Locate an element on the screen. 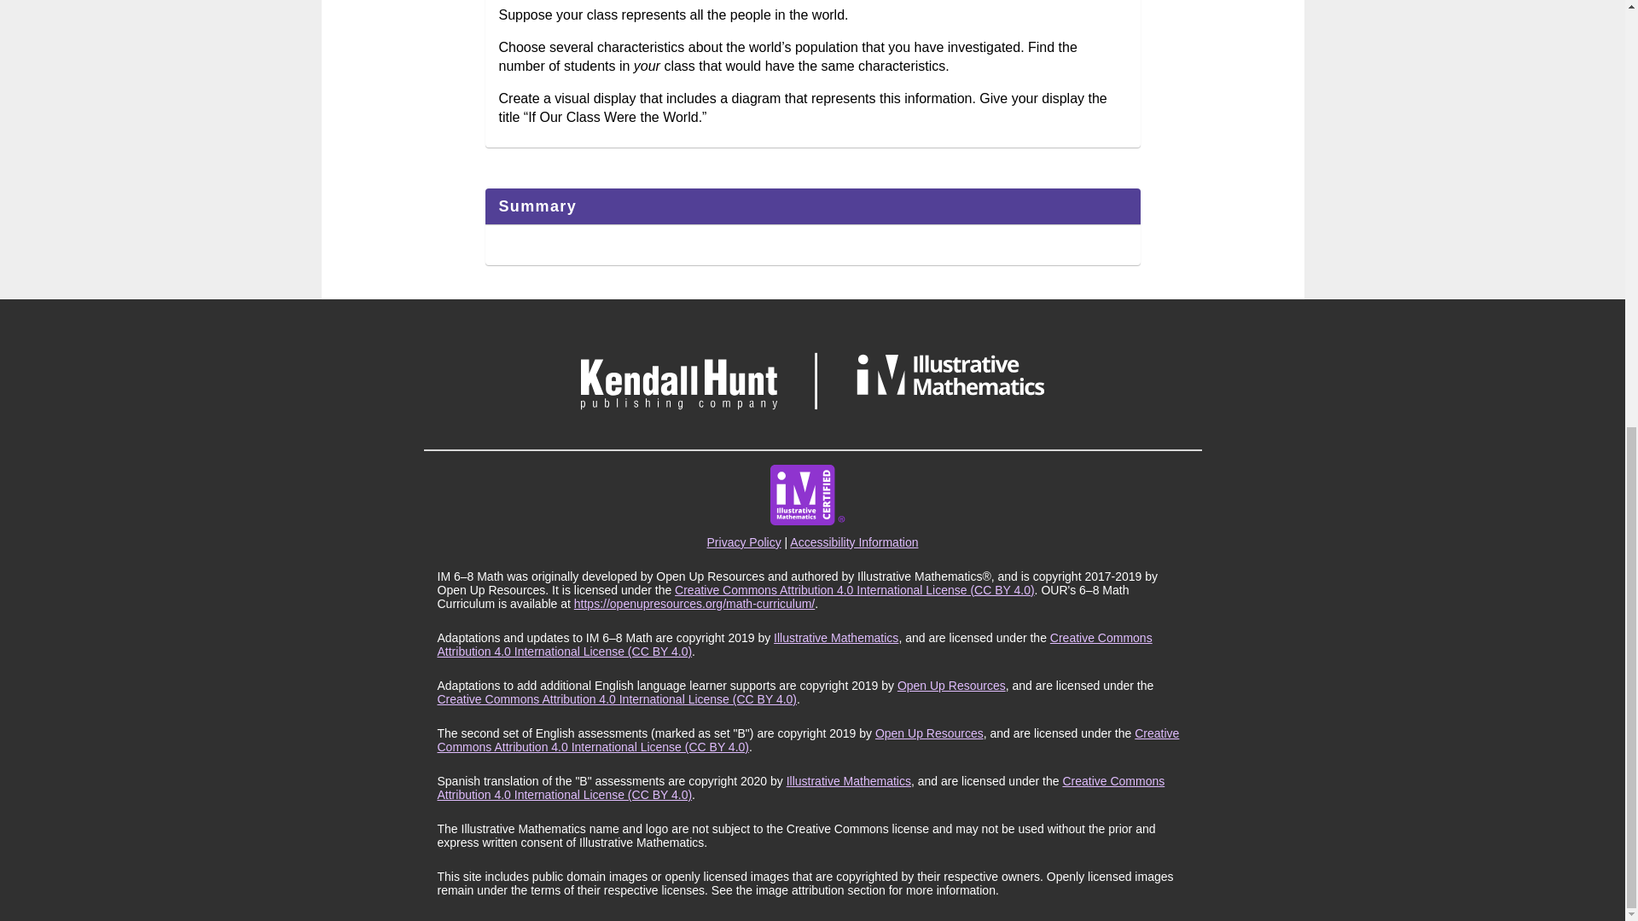 The height and width of the screenshot is (921, 1638). Illustrative Mathematics is located at coordinates (835, 638).